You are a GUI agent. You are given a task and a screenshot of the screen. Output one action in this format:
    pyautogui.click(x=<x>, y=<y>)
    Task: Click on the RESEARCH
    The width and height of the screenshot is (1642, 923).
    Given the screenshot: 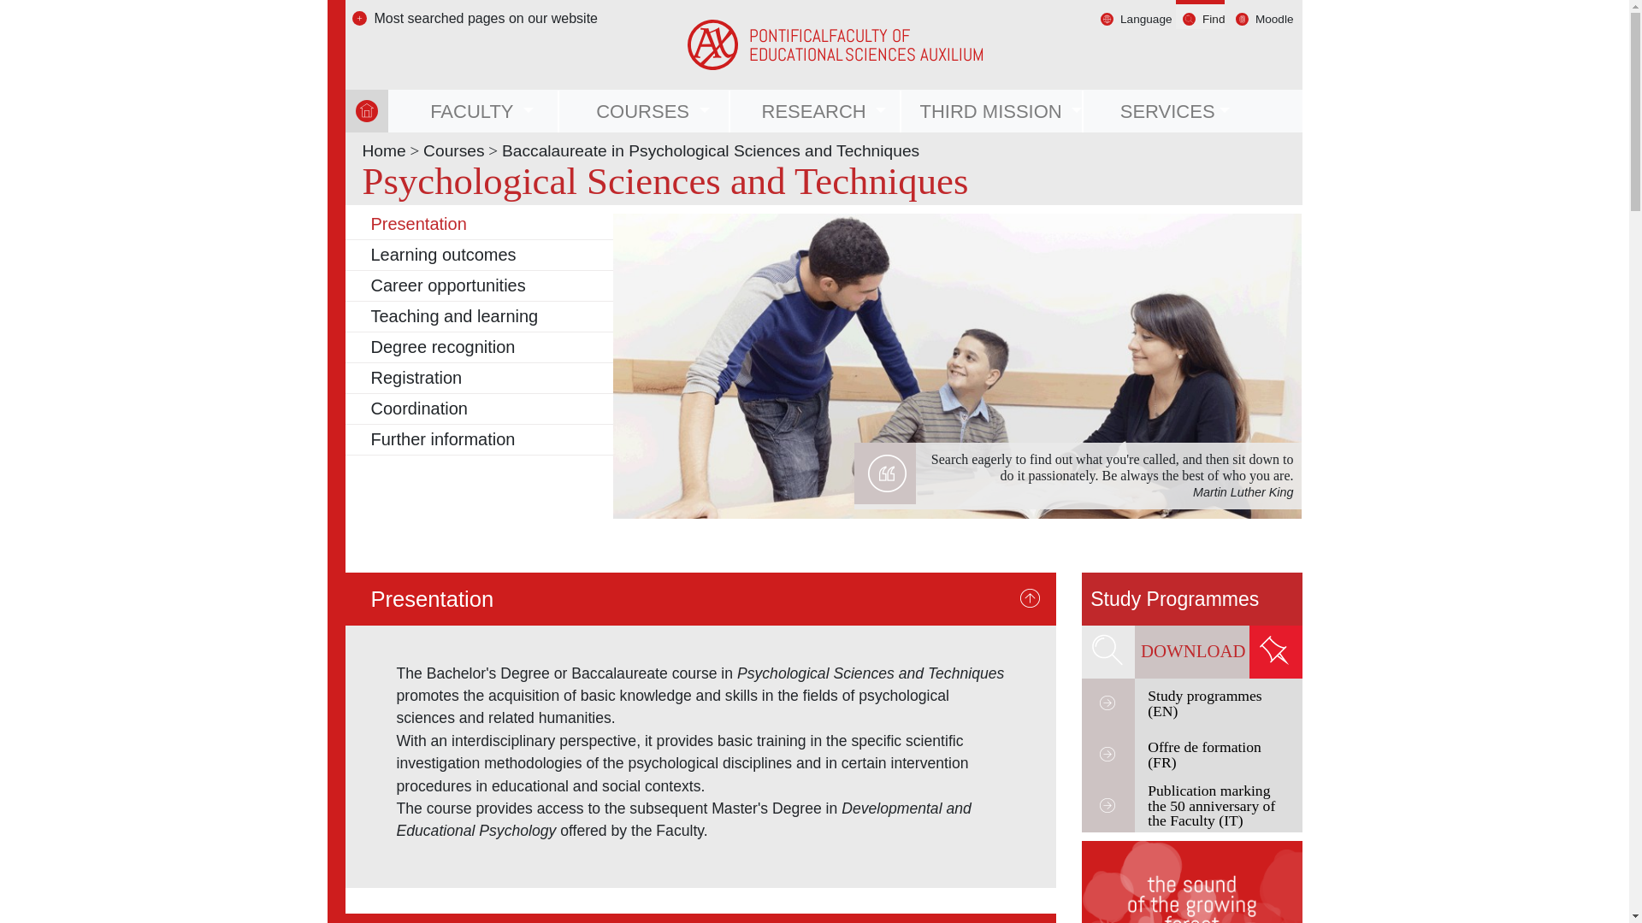 What is the action you would take?
    pyautogui.click(x=816, y=111)
    